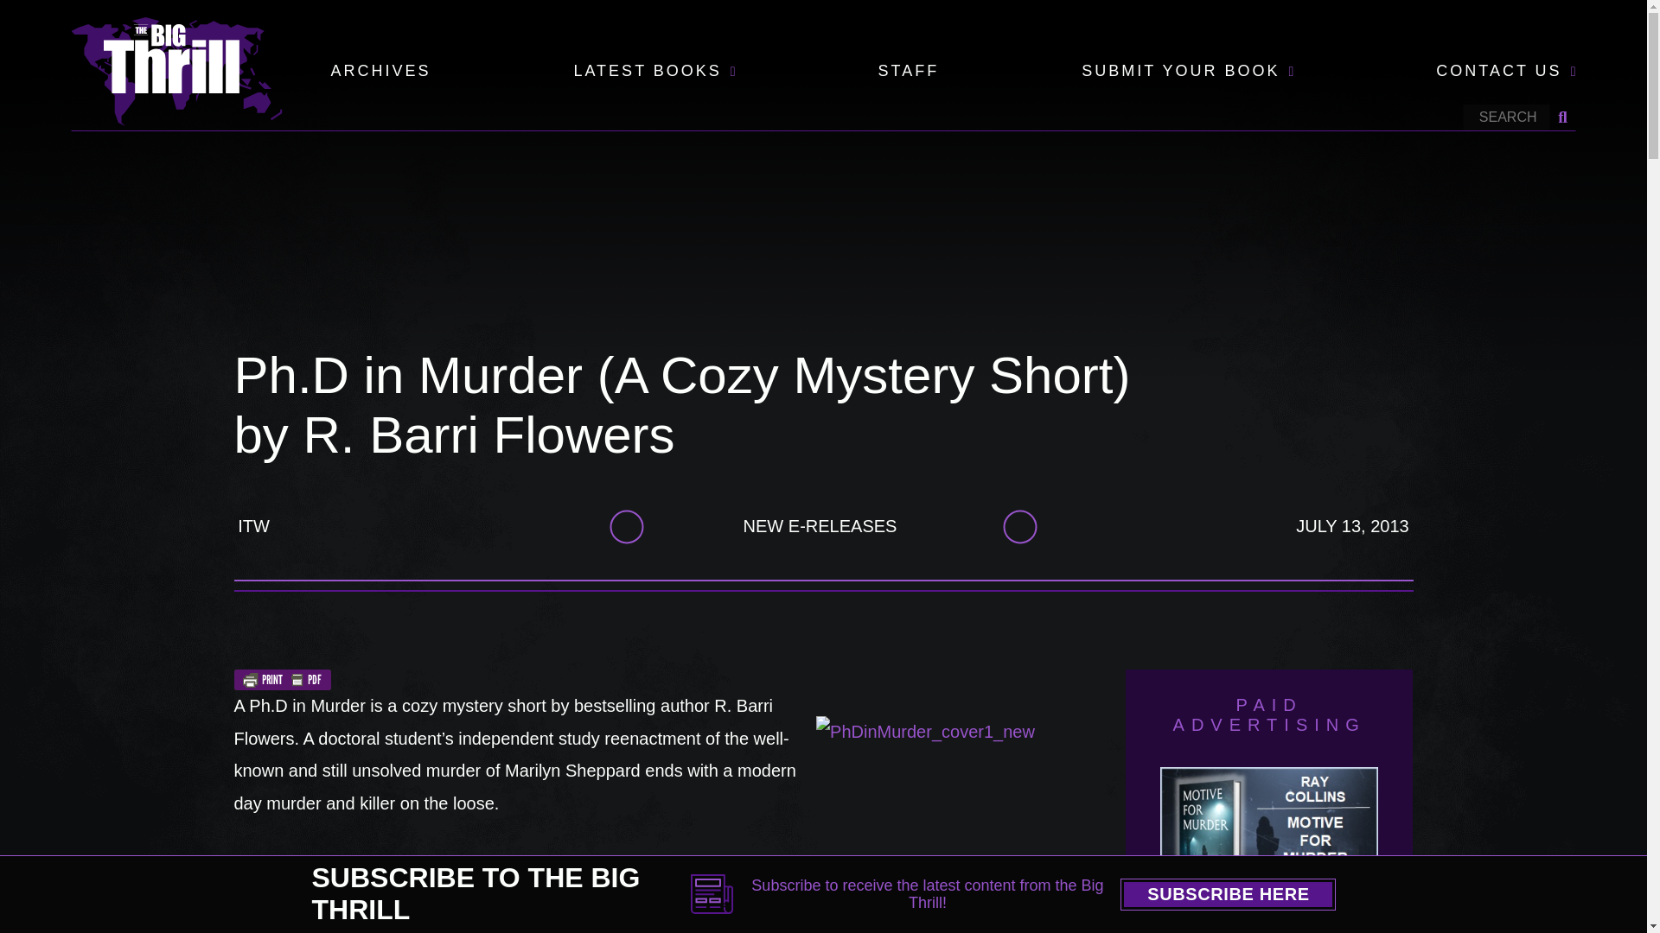 This screenshot has height=933, width=1660. Describe the element at coordinates (1498, 72) in the screenshot. I see `CONTACT US` at that location.